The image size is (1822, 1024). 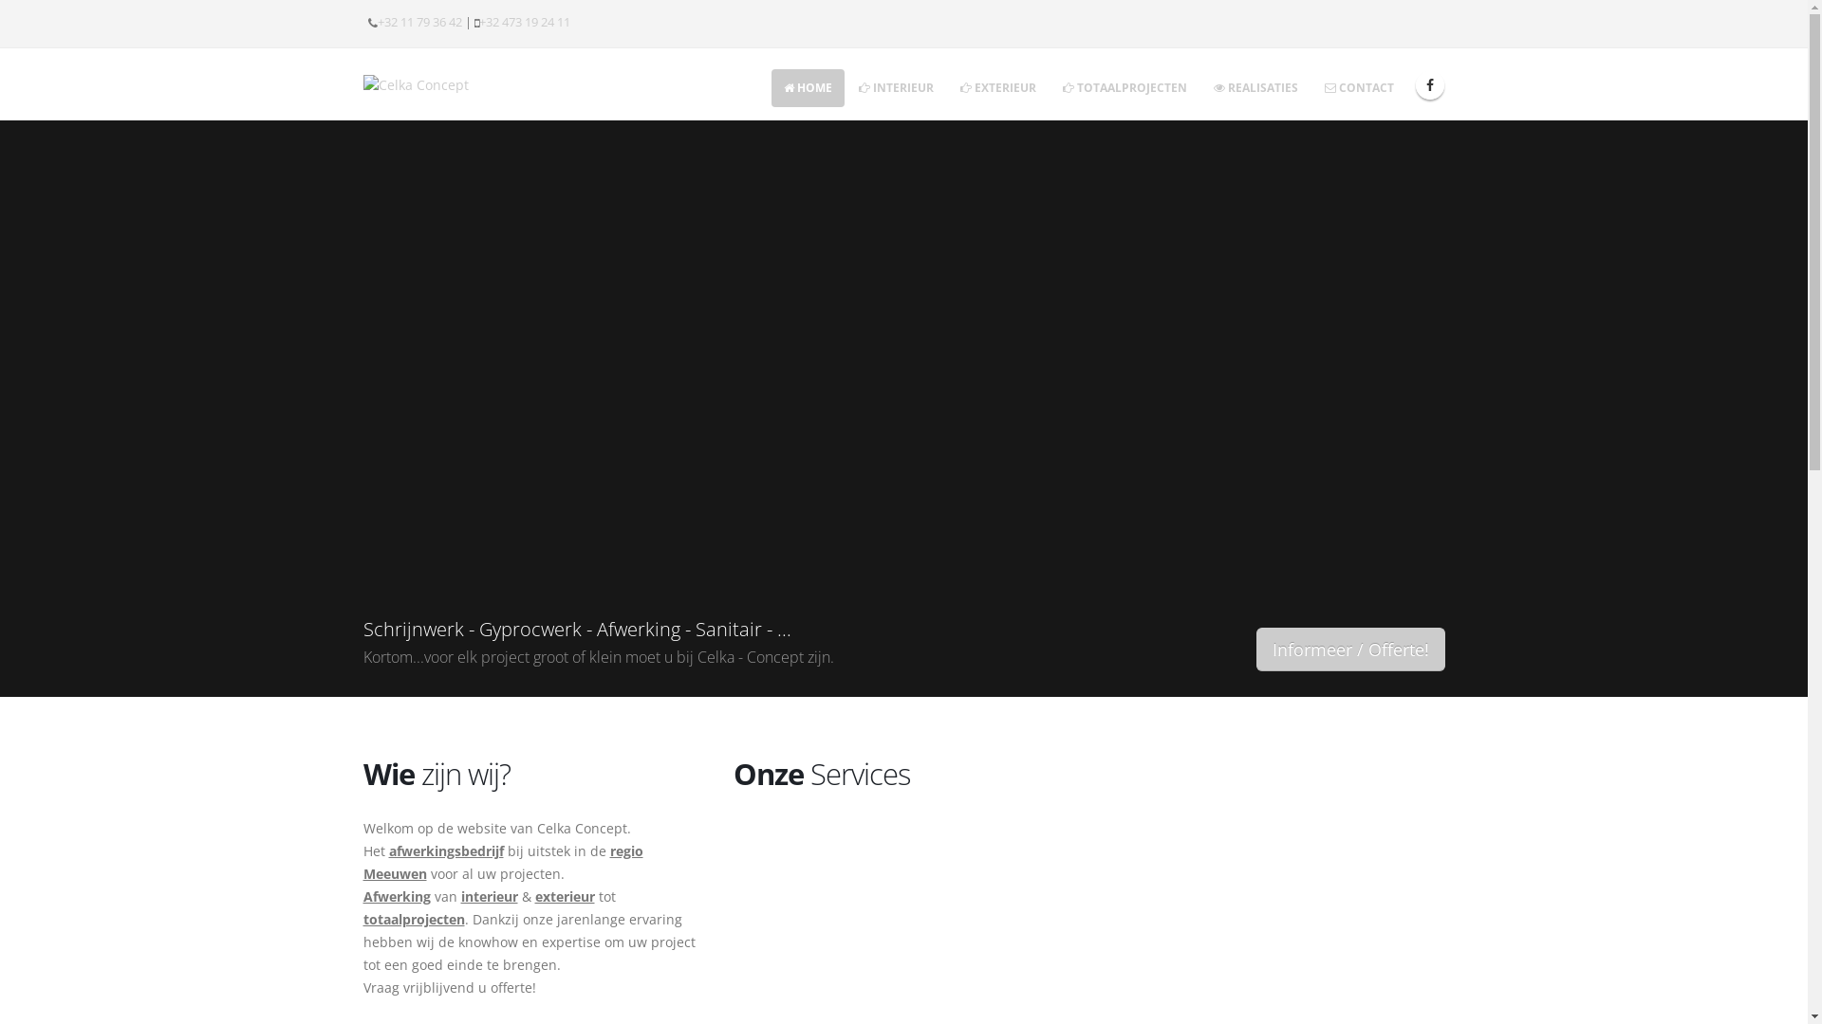 What do you see at coordinates (1430, 85) in the screenshot?
I see `Facebook` at bounding box center [1430, 85].